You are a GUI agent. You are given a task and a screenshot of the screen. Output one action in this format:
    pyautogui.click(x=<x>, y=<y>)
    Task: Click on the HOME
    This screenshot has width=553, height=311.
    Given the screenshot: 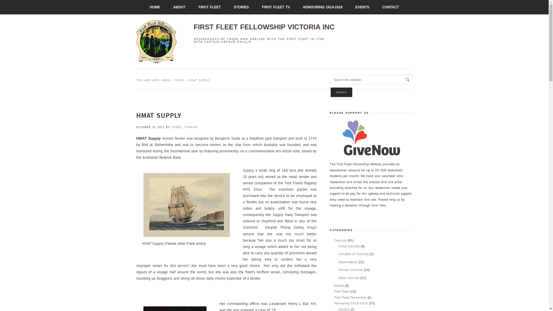 What is the action you would take?
    pyautogui.click(x=155, y=7)
    